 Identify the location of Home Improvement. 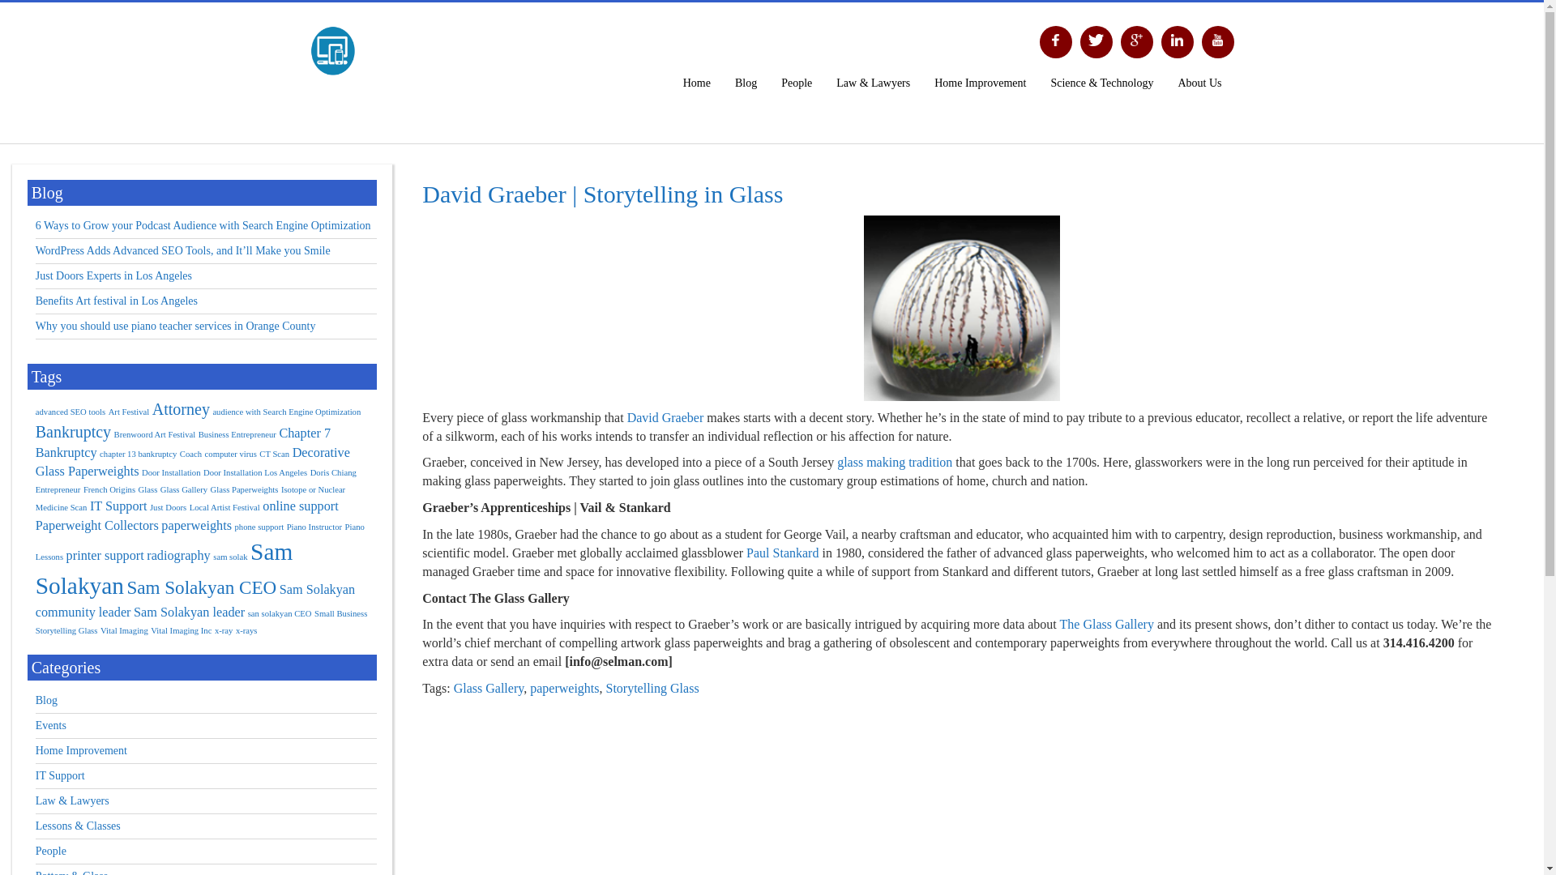
(980, 83).